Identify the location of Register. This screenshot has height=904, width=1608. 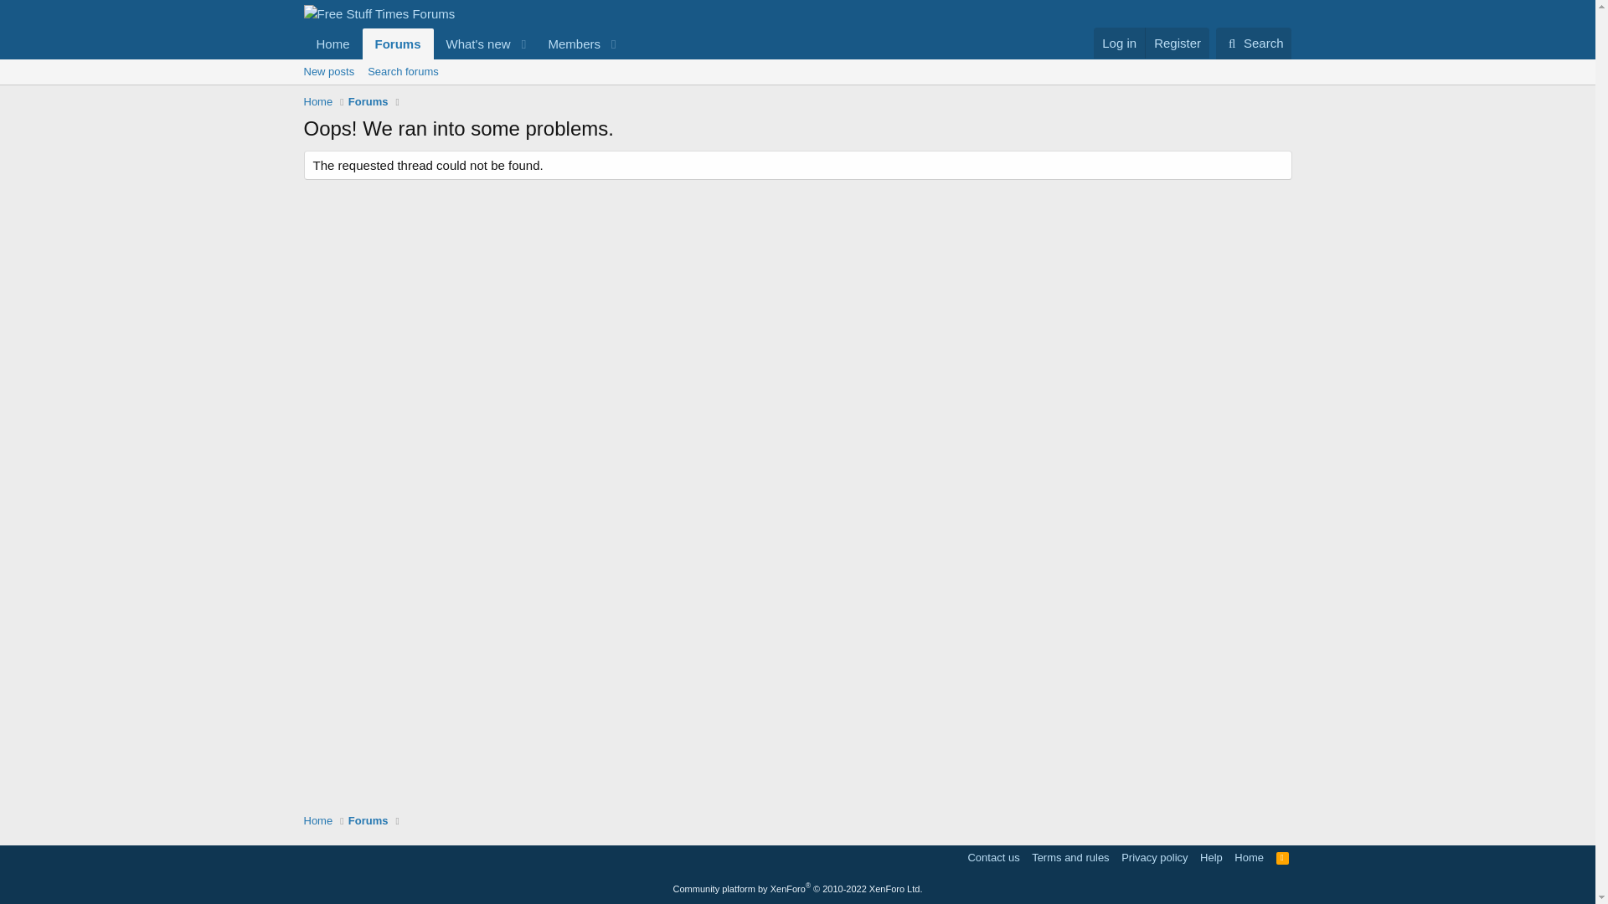
(1177, 44).